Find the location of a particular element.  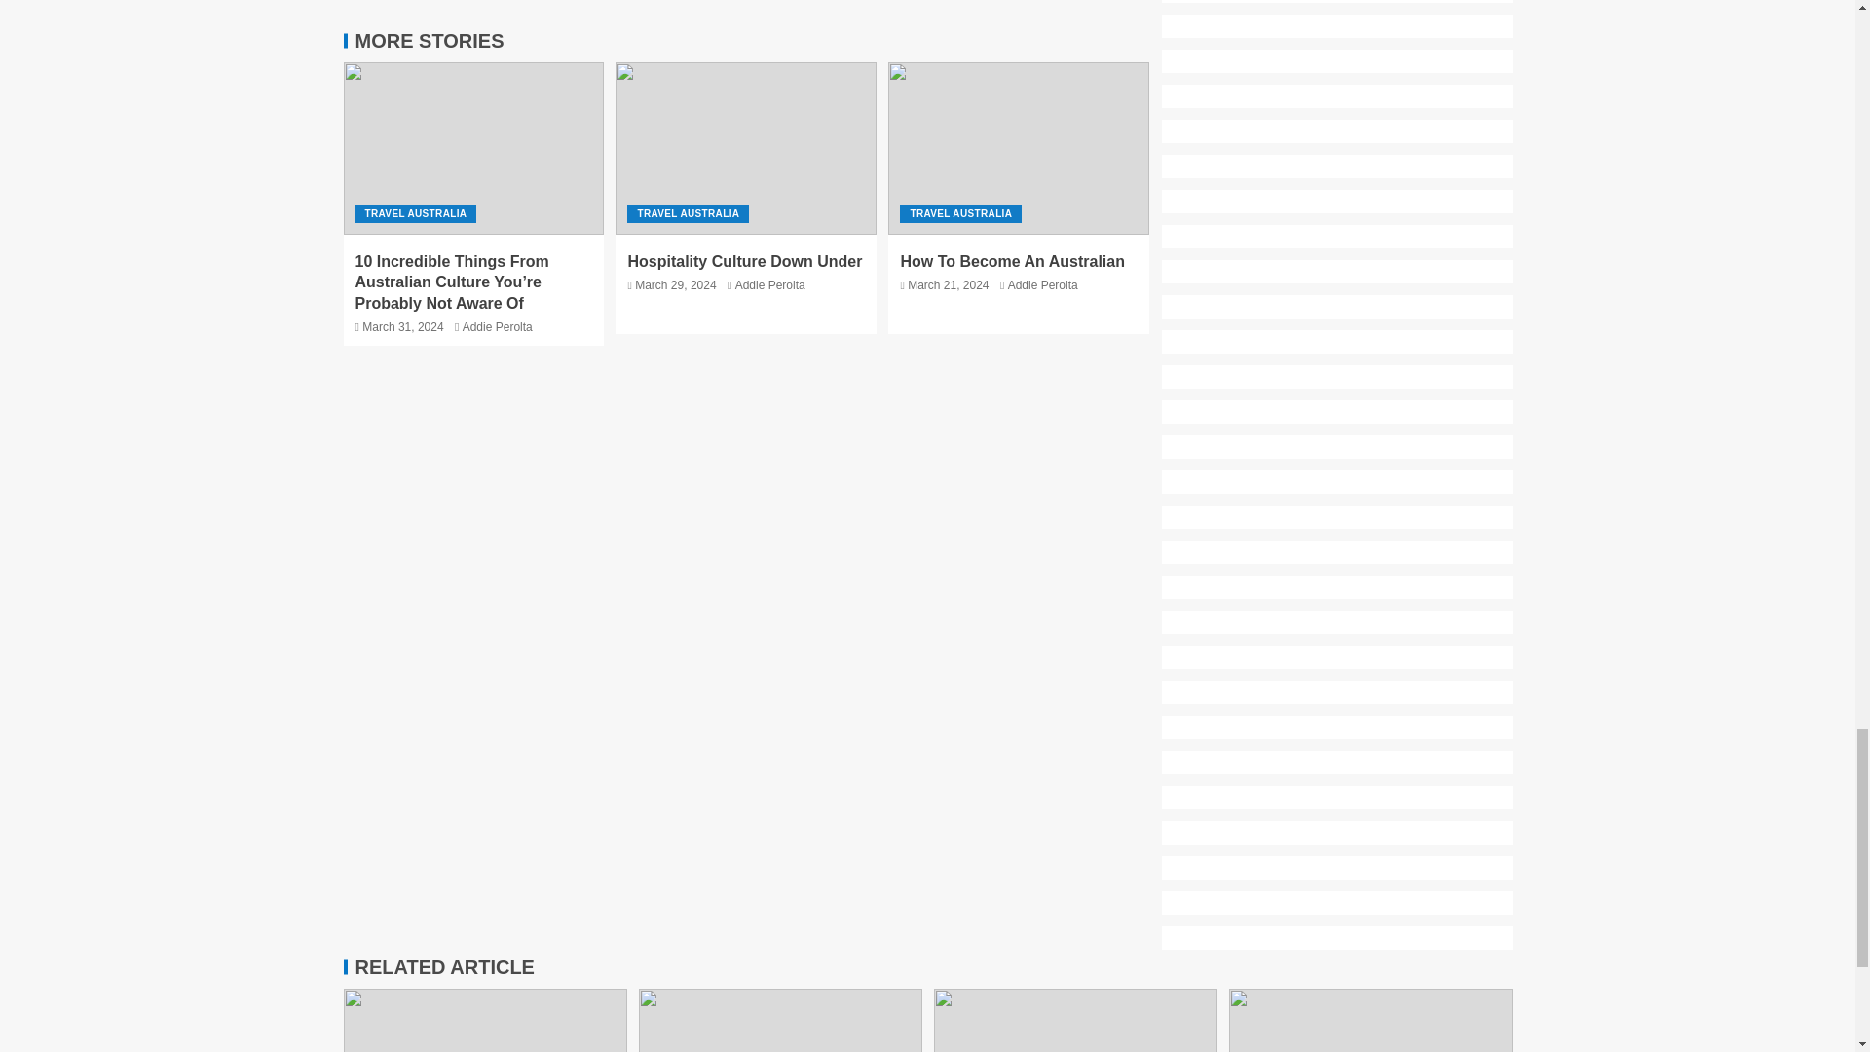

Addie Perolta is located at coordinates (497, 327).